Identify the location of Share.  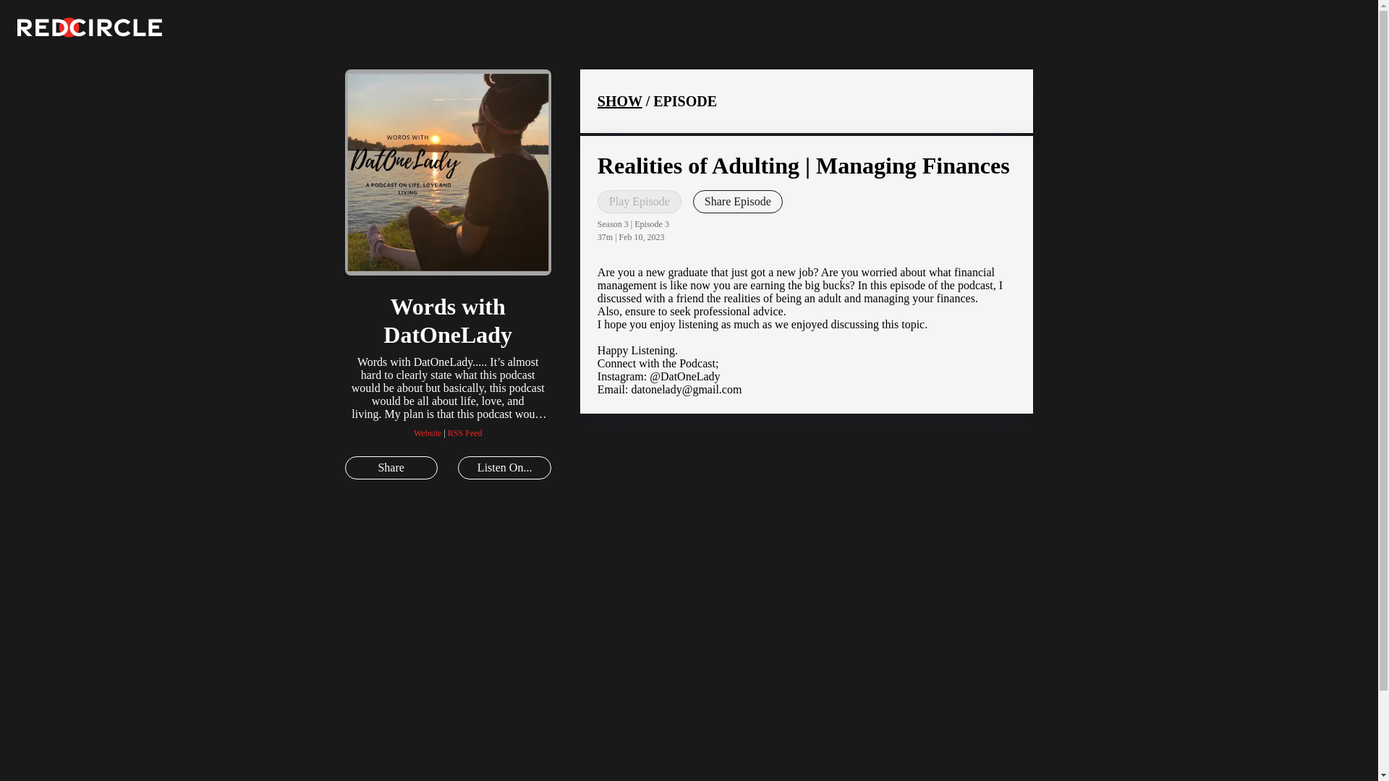
(391, 467).